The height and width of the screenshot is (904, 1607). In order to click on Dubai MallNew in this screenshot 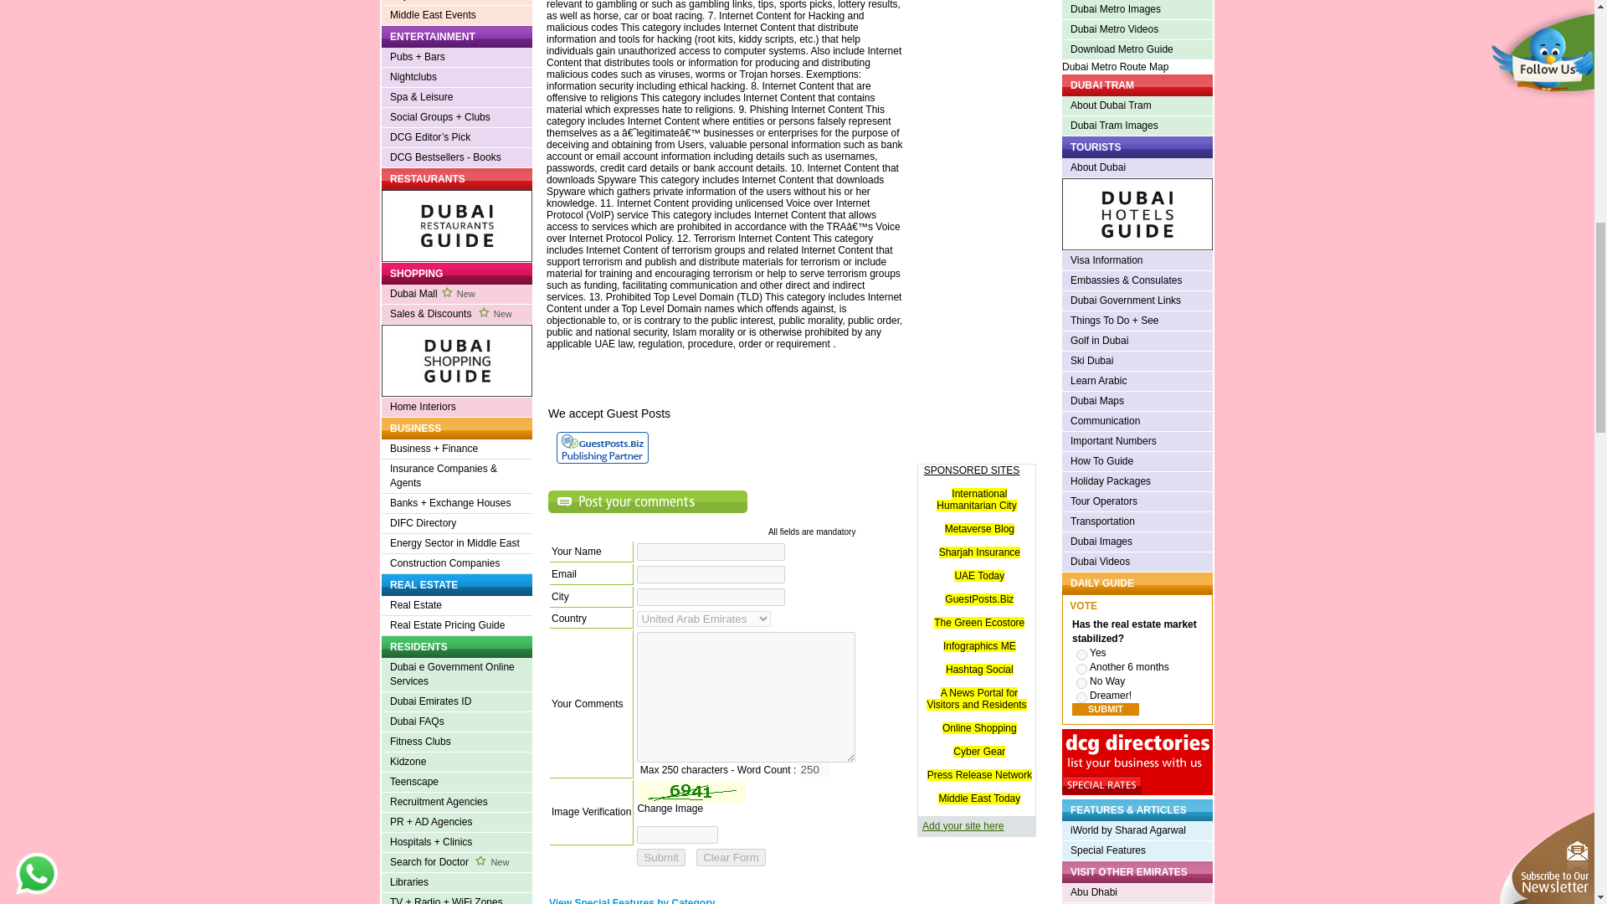, I will do `click(457, 295)`.